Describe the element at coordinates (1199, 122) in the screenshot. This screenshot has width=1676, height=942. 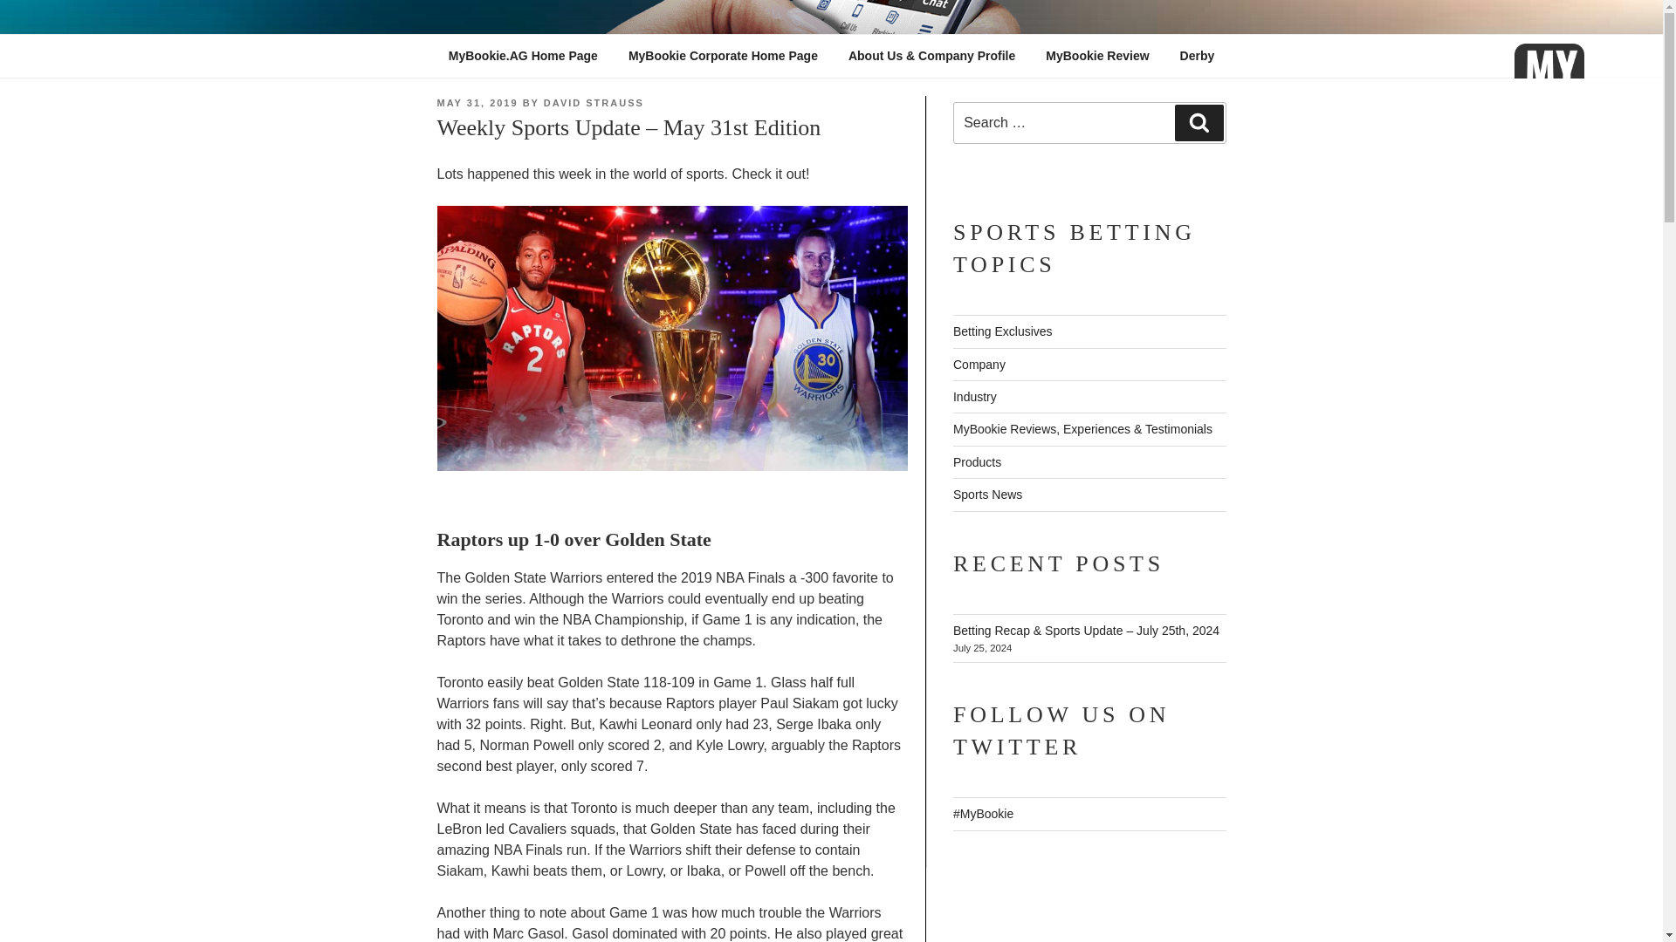
I see `Search` at that location.